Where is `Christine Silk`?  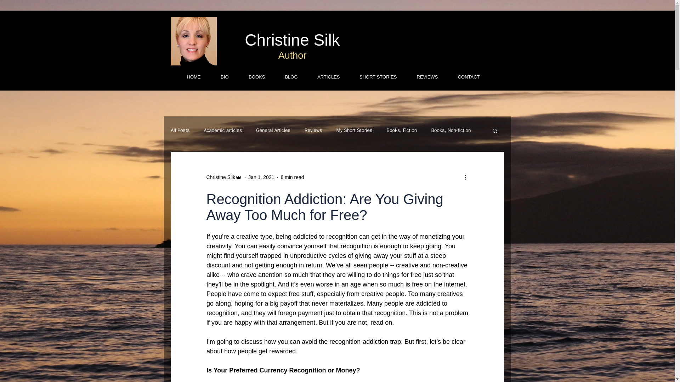 Christine Silk is located at coordinates (220, 177).